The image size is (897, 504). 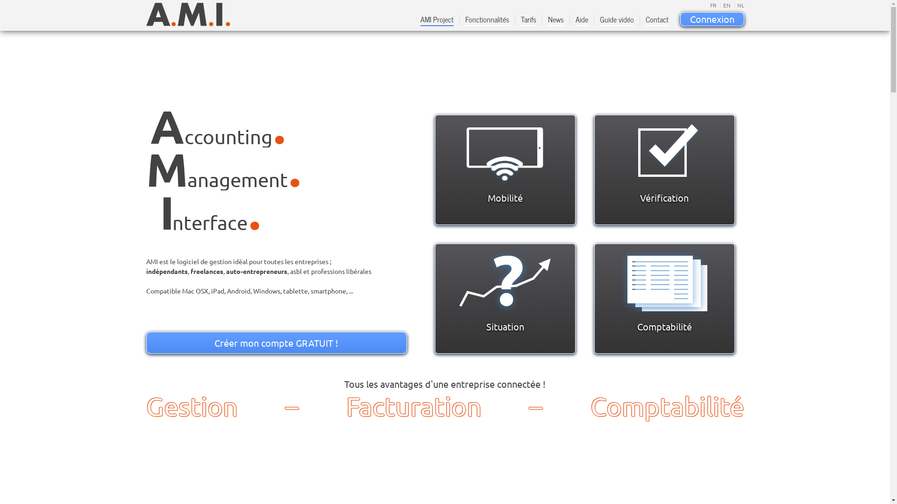 I want to click on La situation de votre entreprise en un coup d'oeil, so click(x=505, y=281).